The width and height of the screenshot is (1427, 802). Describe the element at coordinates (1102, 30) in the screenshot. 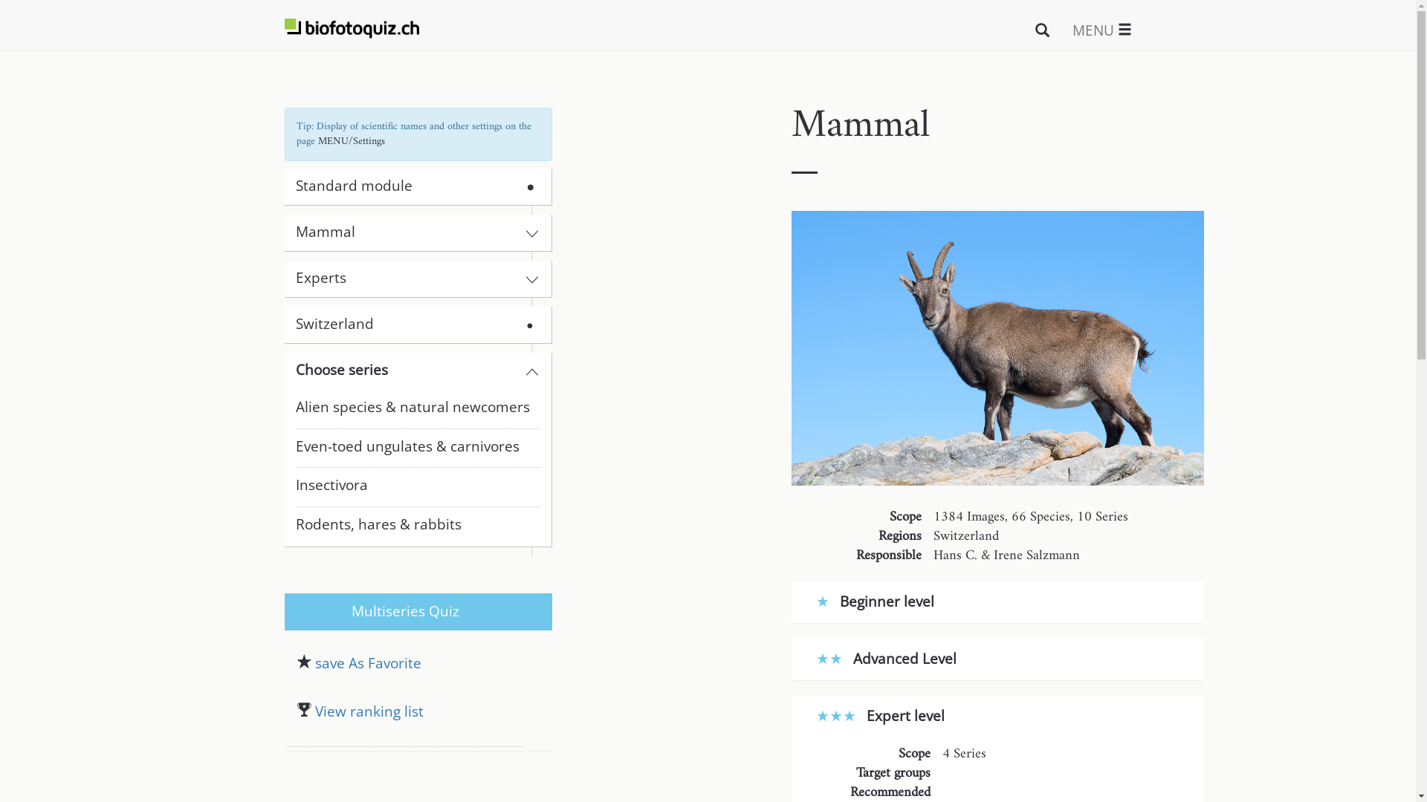

I see `MENU` at that location.